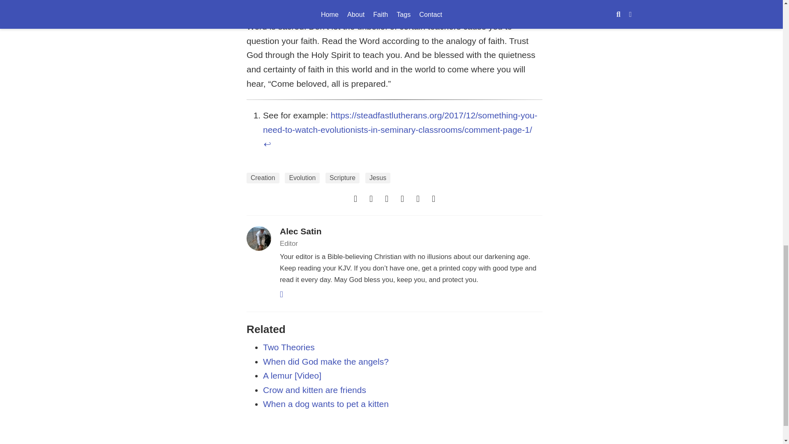 This screenshot has width=789, height=444. What do you see at coordinates (378, 178) in the screenshot?
I see `Jesus` at bounding box center [378, 178].